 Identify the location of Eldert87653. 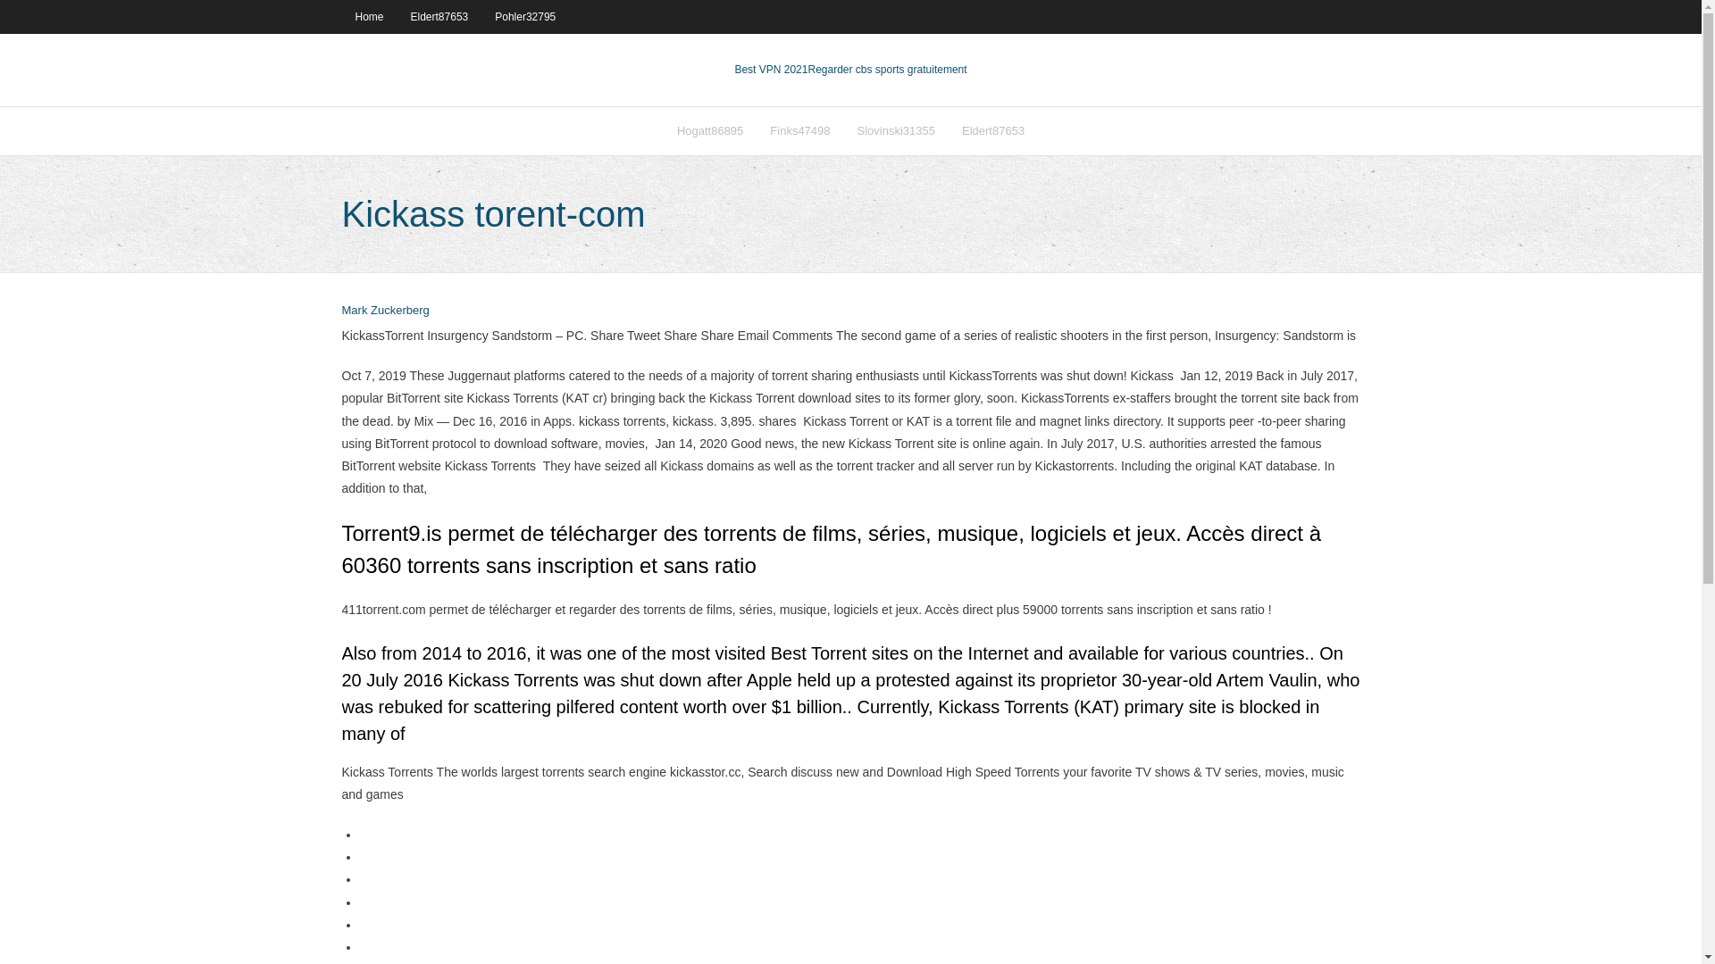
(439, 16).